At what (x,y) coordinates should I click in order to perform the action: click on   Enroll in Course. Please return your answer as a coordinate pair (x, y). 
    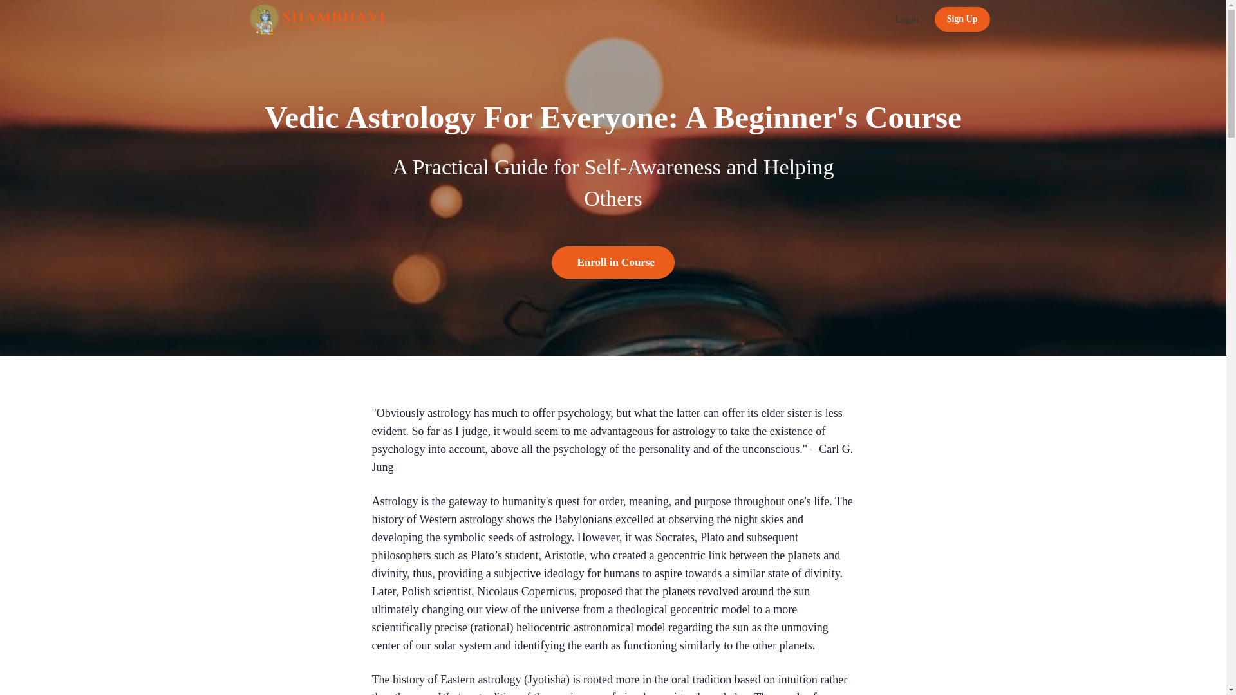
    Looking at the image, I should click on (613, 263).